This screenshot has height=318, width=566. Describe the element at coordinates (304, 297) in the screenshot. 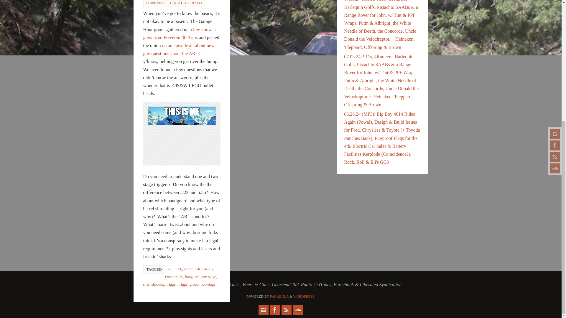

I see `Semantic Personal Publishing Platform` at that location.